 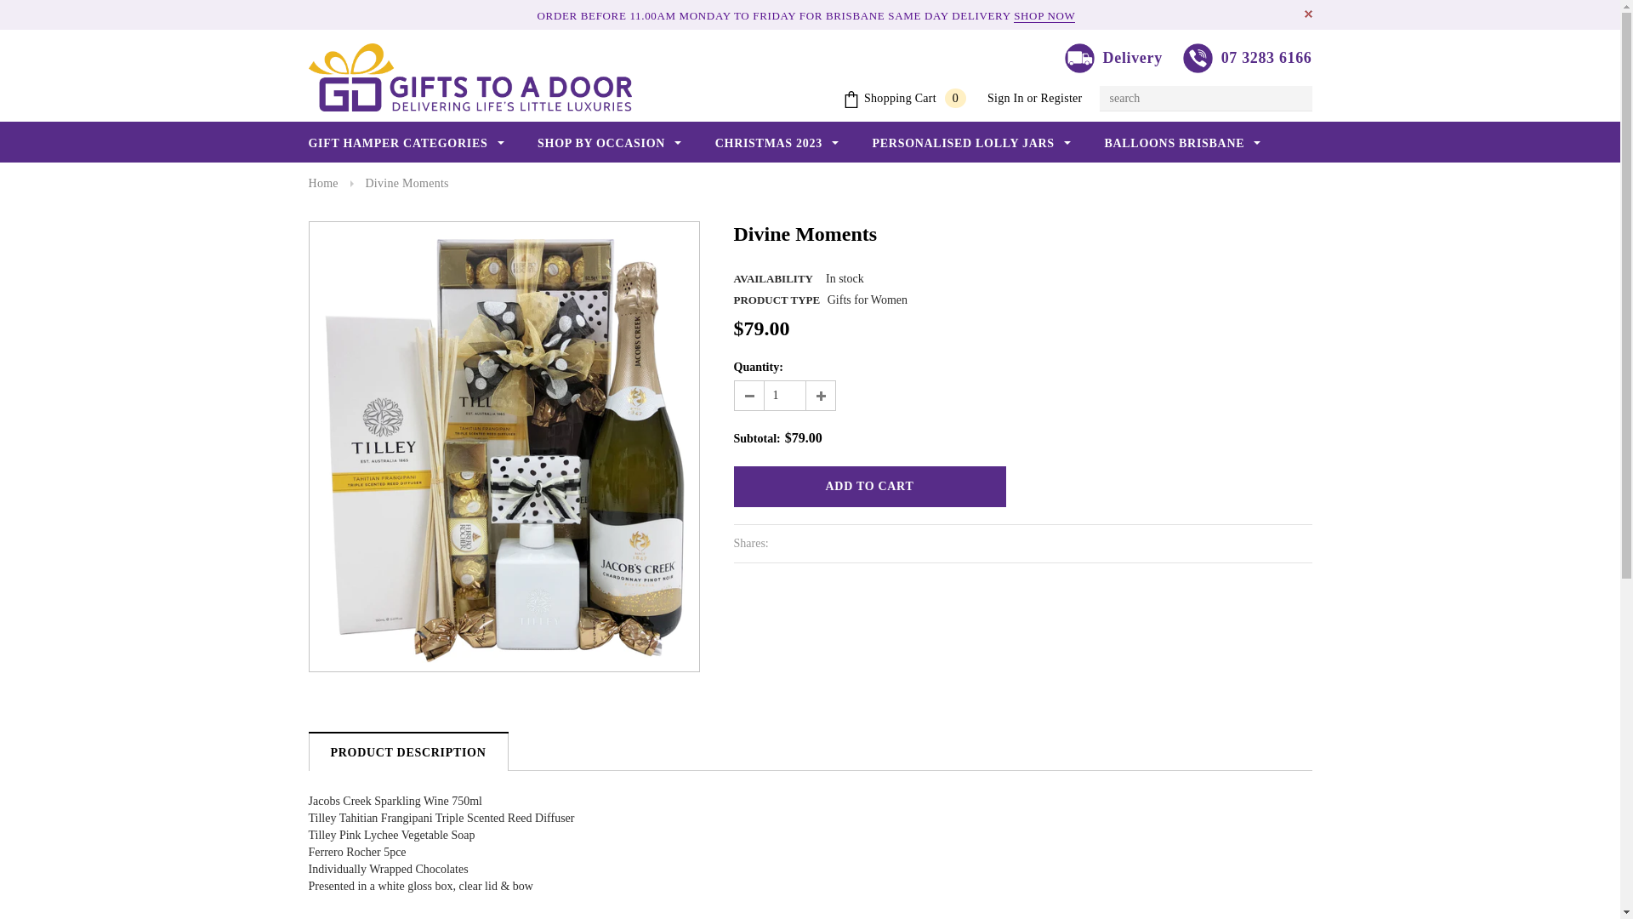 I want to click on SHOP BY OCCASION, so click(x=609, y=144).